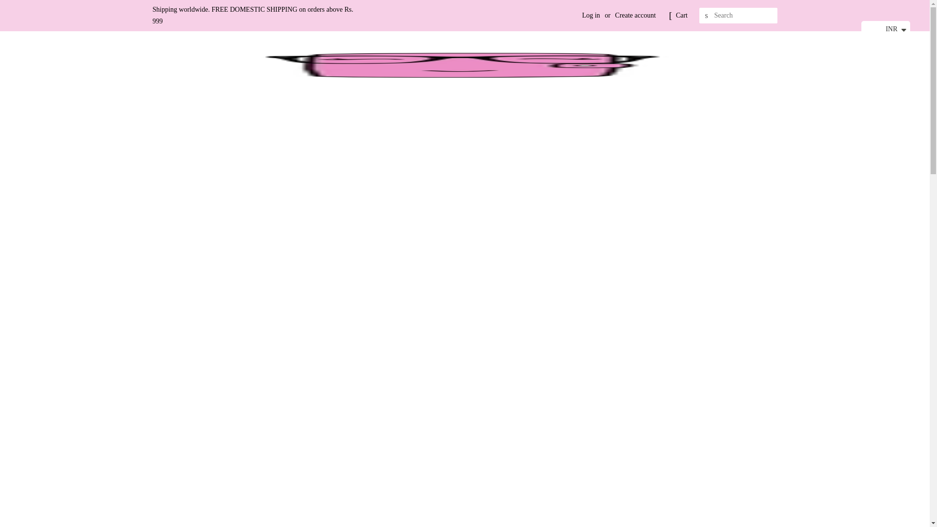 The width and height of the screenshot is (937, 527). What do you see at coordinates (707, 16) in the screenshot?
I see `SEARCH` at bounding box center [707, 16].